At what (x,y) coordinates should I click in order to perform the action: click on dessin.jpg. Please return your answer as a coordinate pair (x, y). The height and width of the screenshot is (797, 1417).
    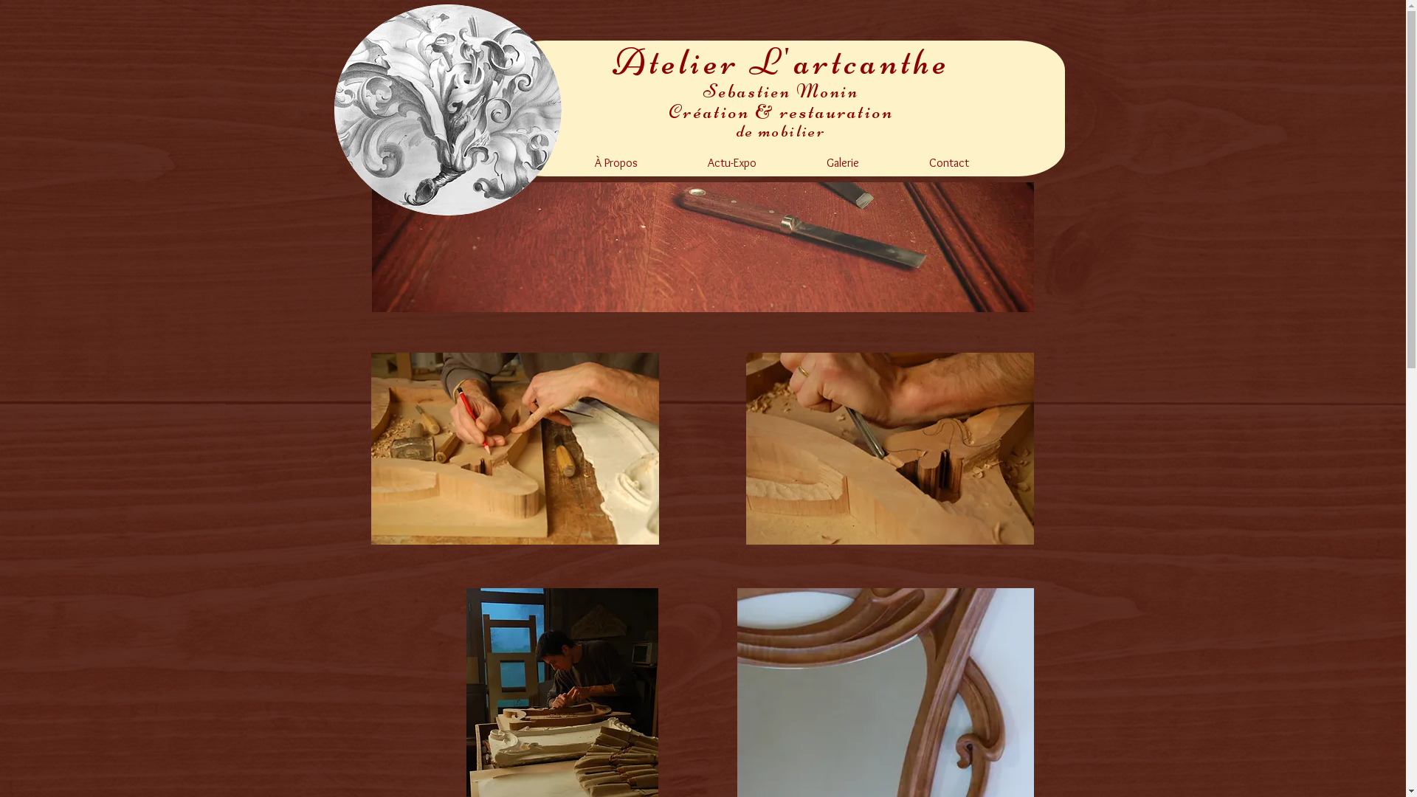
    Looking at the image, I should click on (447, 110).